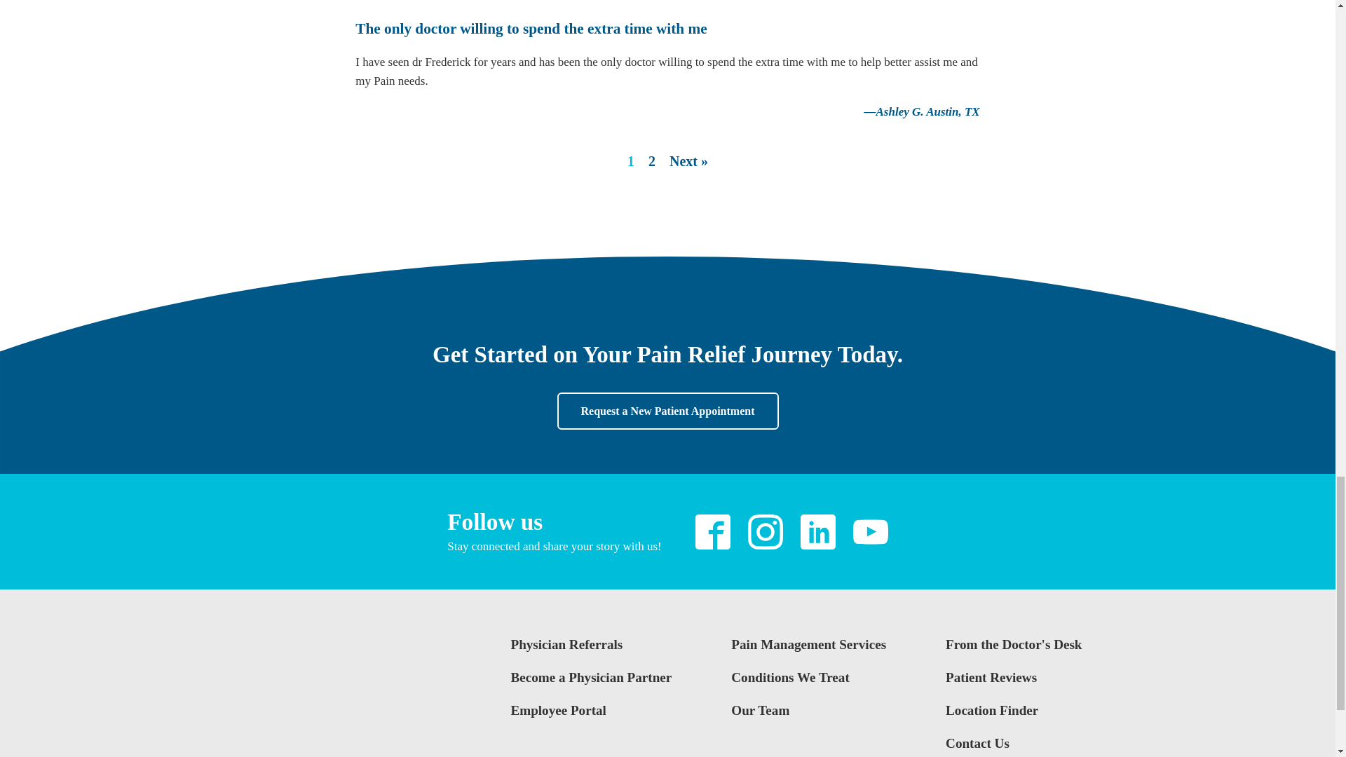 This screenshot has width=1346, height=757. What do you see at coordinates (1014, 683) in the screenshot?
I see `Patient Reviews` at bounding box center [1014, 683].